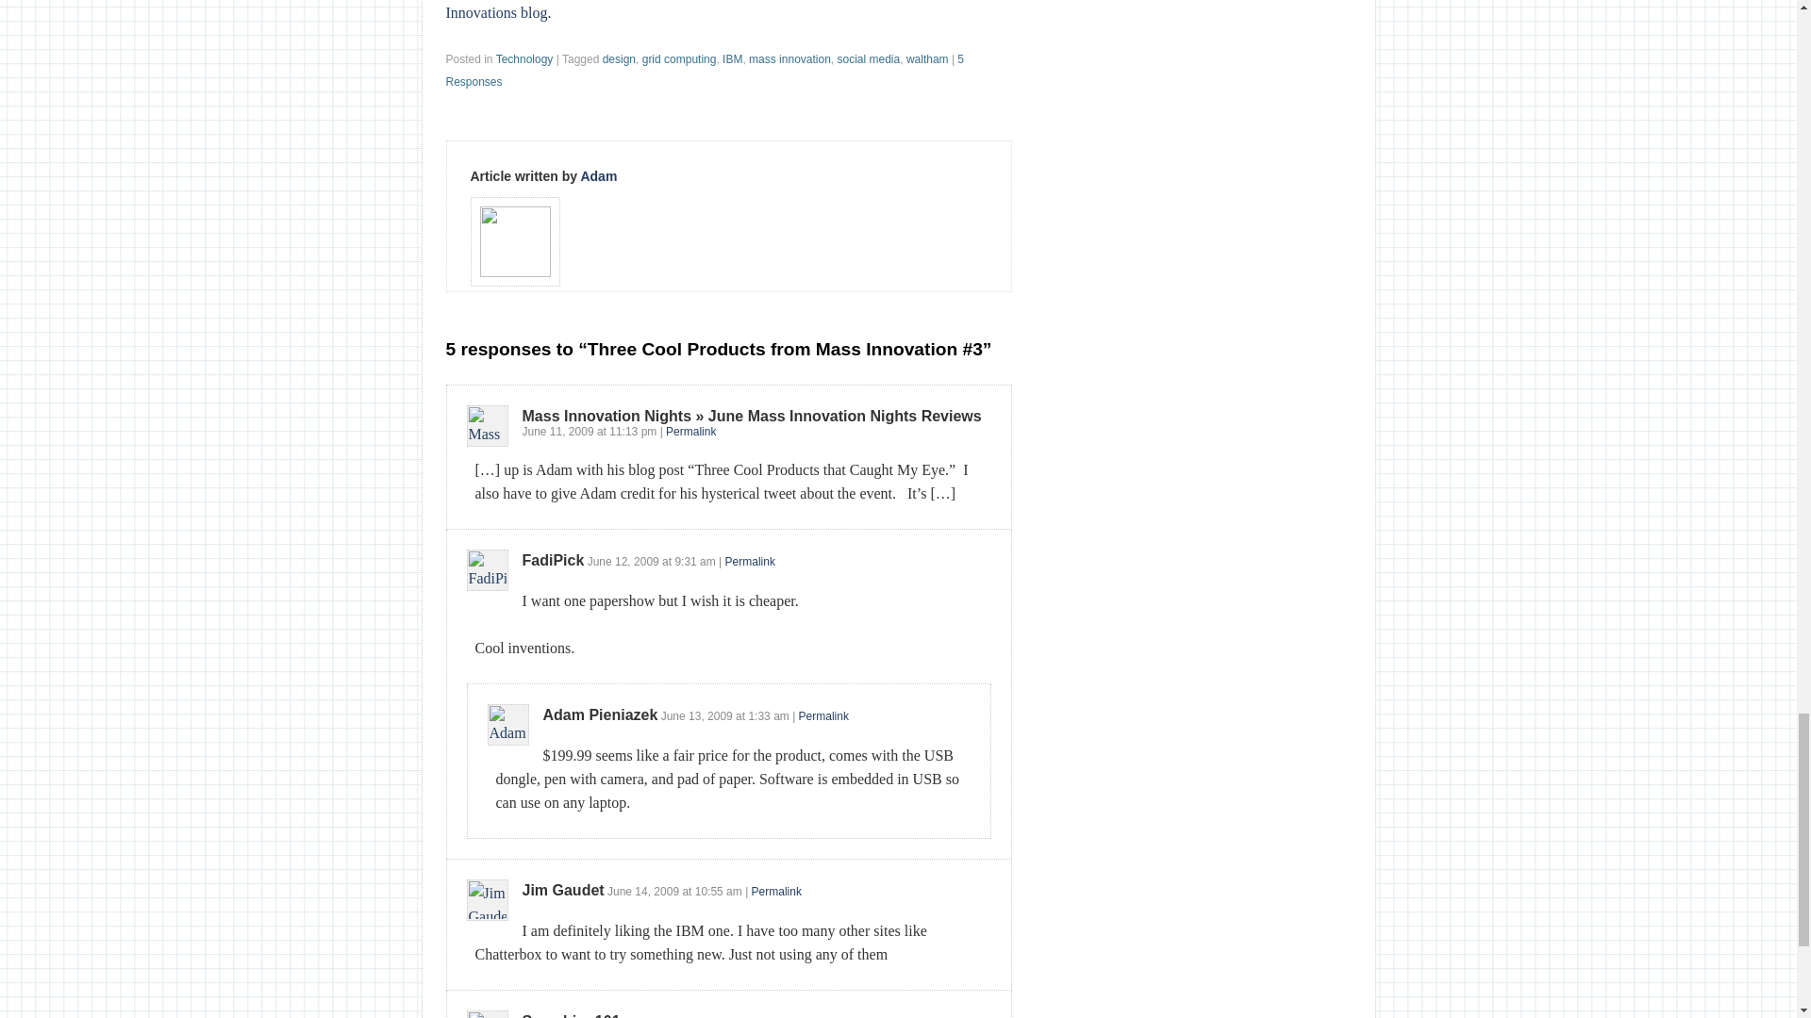 Image resolution: width=1811 pixels, height=1018 pixels. I want to click on Permalink to comment 30773, so click(690, 432).